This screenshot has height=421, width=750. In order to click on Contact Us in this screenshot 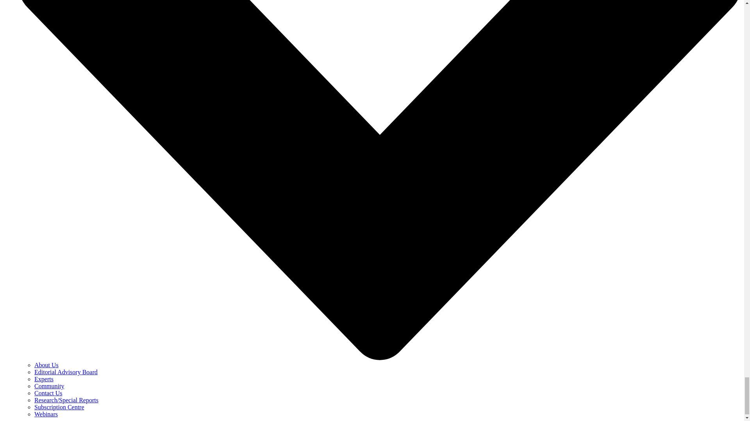, I will do `click(48, 393)`.